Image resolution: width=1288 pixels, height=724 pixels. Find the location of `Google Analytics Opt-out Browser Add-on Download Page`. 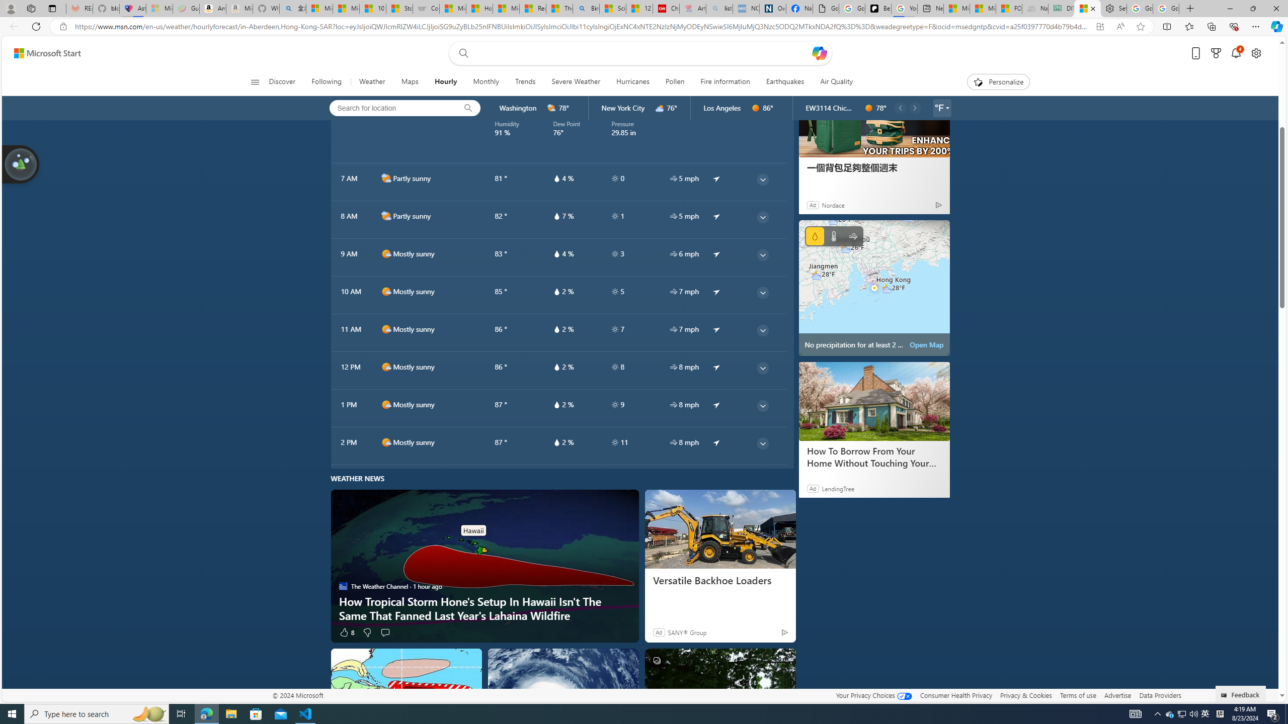

Google Analytics Opt-out Browser Add-on Download Page is located at coordinates (826, 9).